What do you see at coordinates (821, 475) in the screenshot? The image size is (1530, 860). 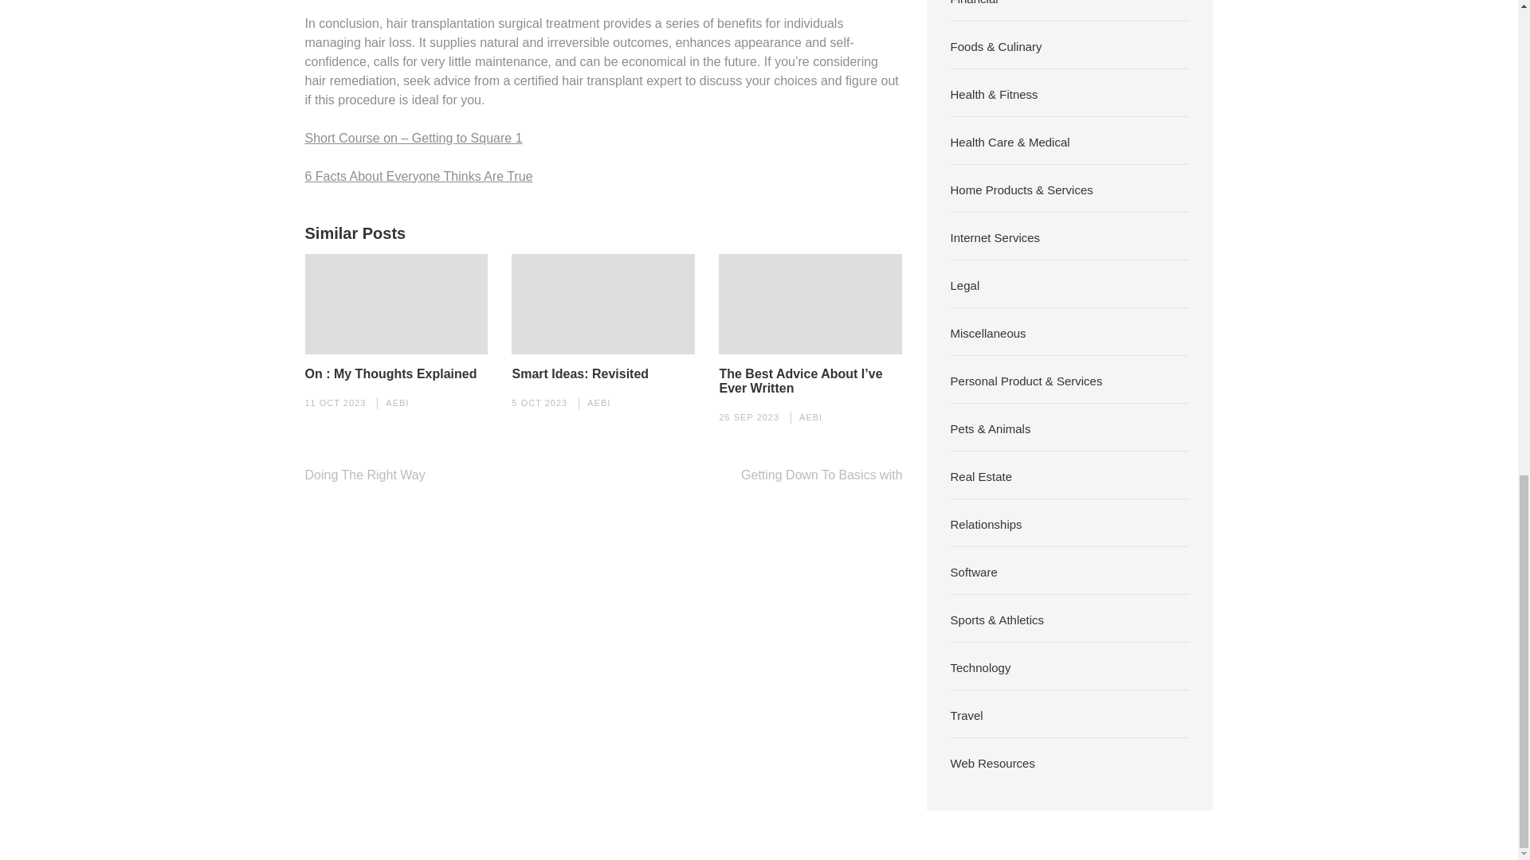 I see `Getting Down To Basics with` at bounding box center [821, 475].